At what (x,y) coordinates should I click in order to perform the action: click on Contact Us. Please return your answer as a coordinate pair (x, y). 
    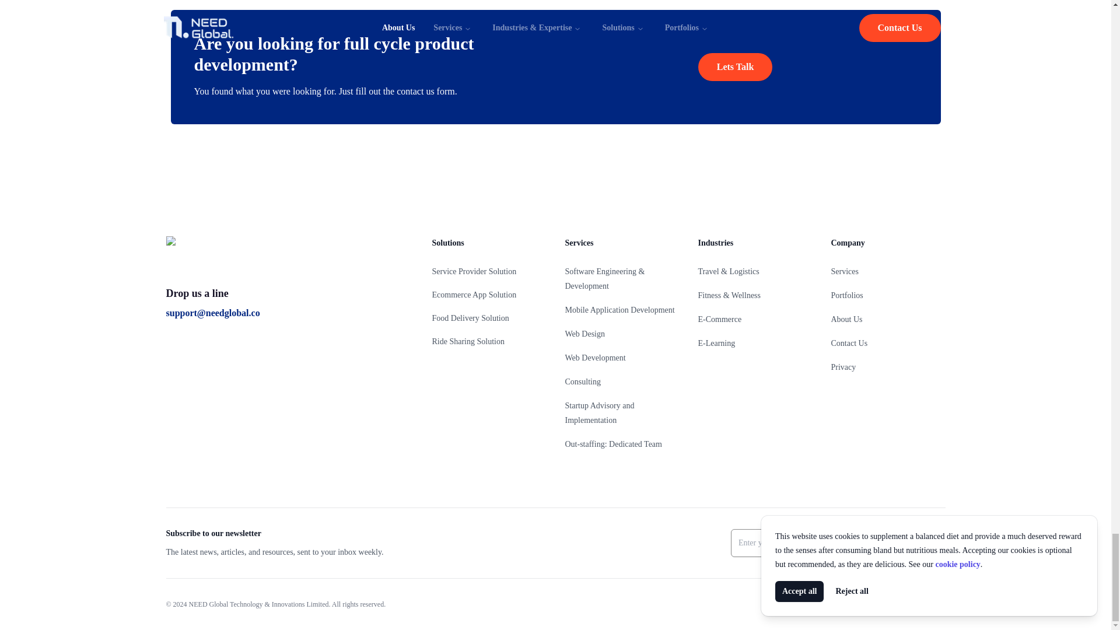
    Looking at the image, I should click on (849, 343).